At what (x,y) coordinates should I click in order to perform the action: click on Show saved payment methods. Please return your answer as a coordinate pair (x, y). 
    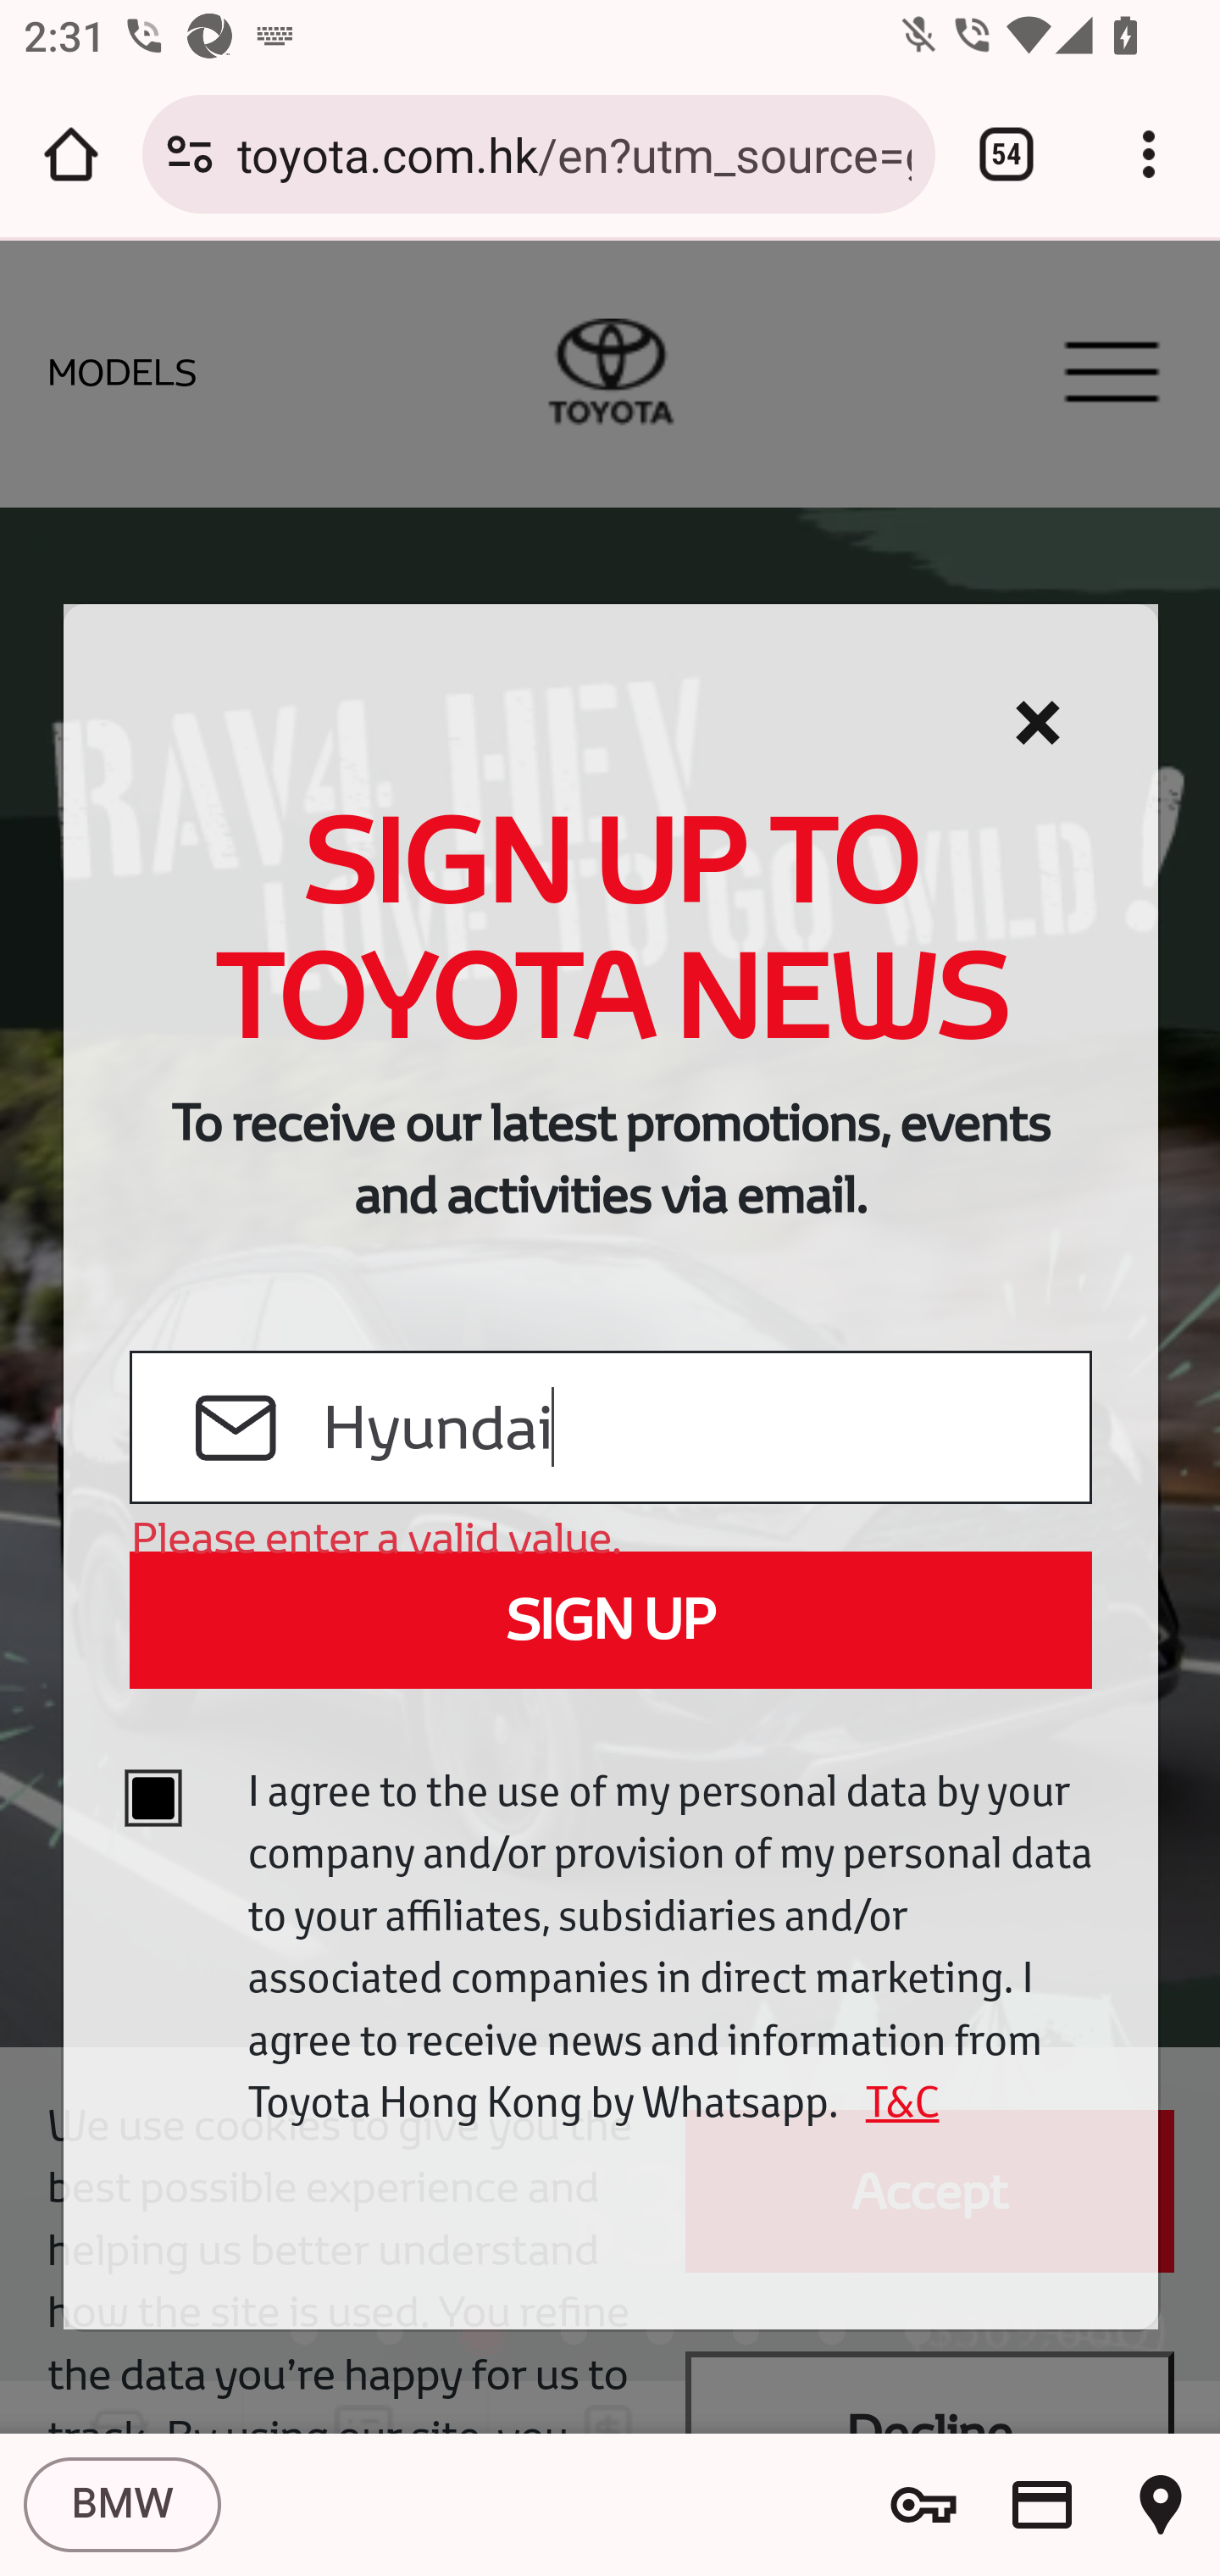
    Looking at the image, I should click on (1042, 2505).